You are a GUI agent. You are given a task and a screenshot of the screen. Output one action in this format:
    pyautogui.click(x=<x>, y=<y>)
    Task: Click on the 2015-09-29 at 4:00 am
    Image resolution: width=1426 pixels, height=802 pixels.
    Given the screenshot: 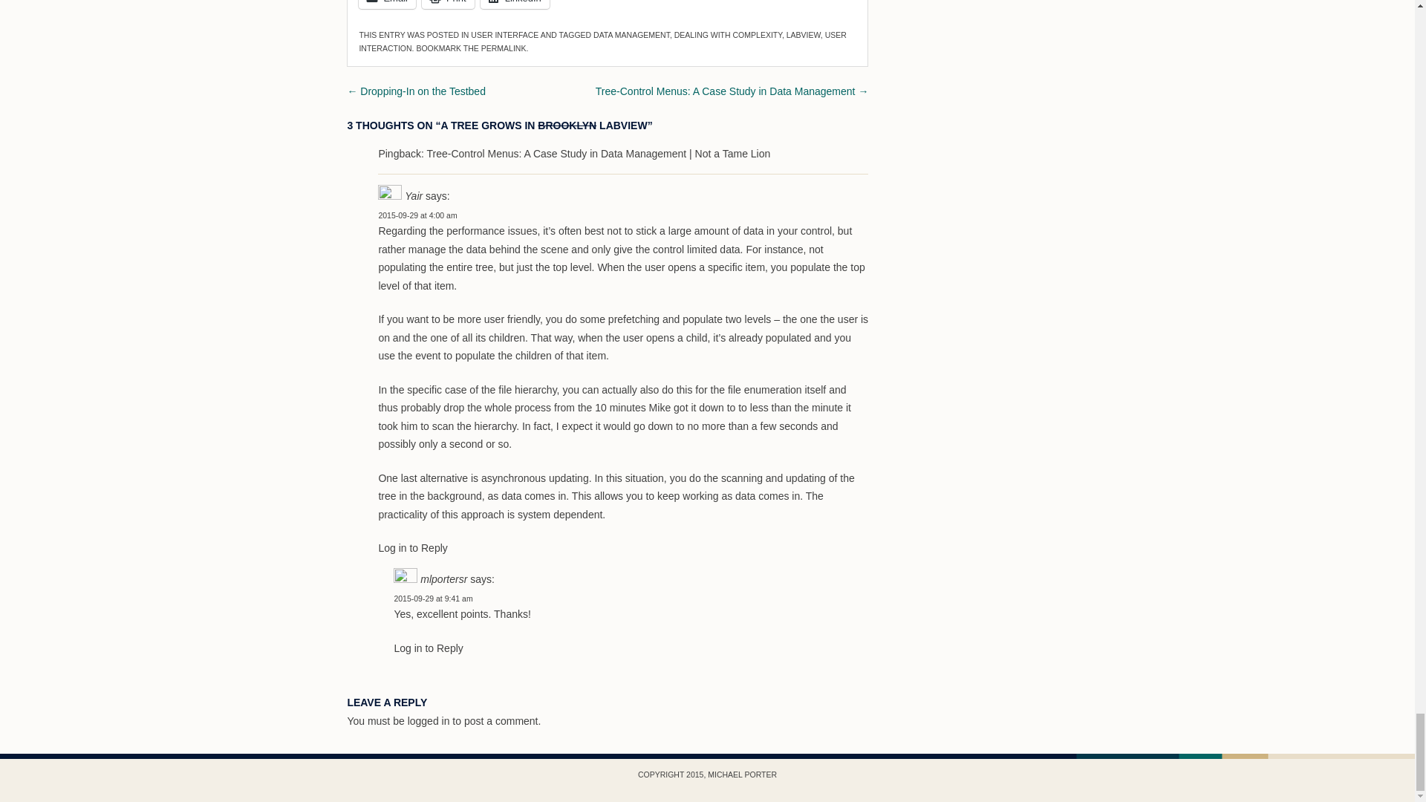 What is the action you would take?
    pyautogui.click(x=417, y=215)
    